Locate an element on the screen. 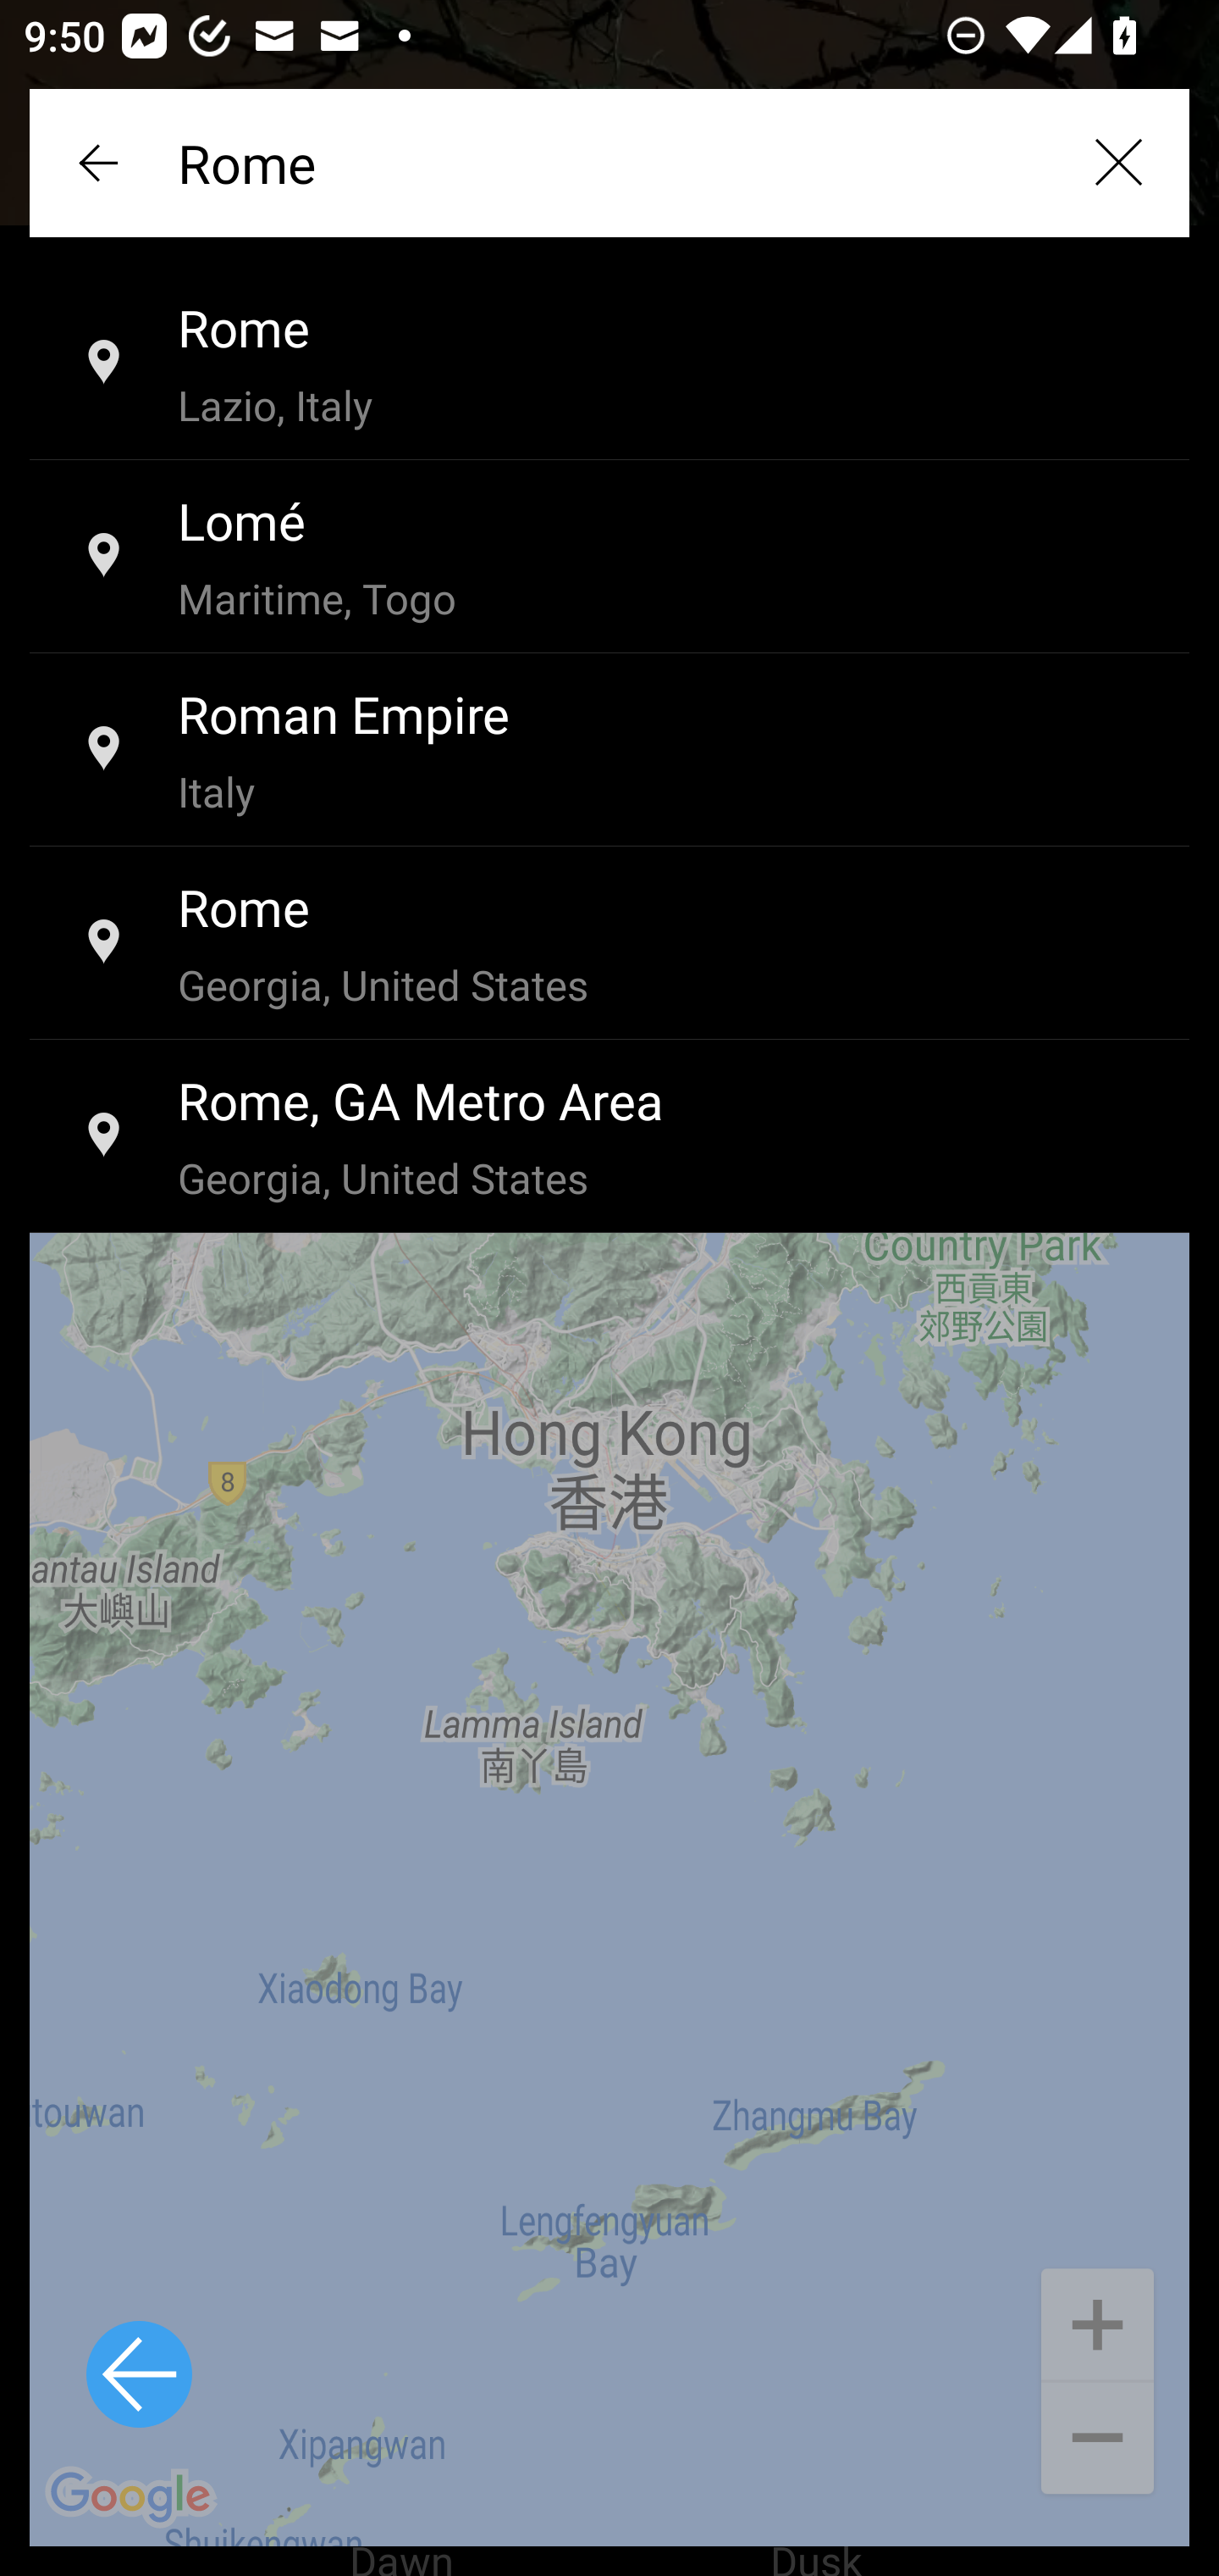  Zoom out is located at coordinates (1097, 2440).